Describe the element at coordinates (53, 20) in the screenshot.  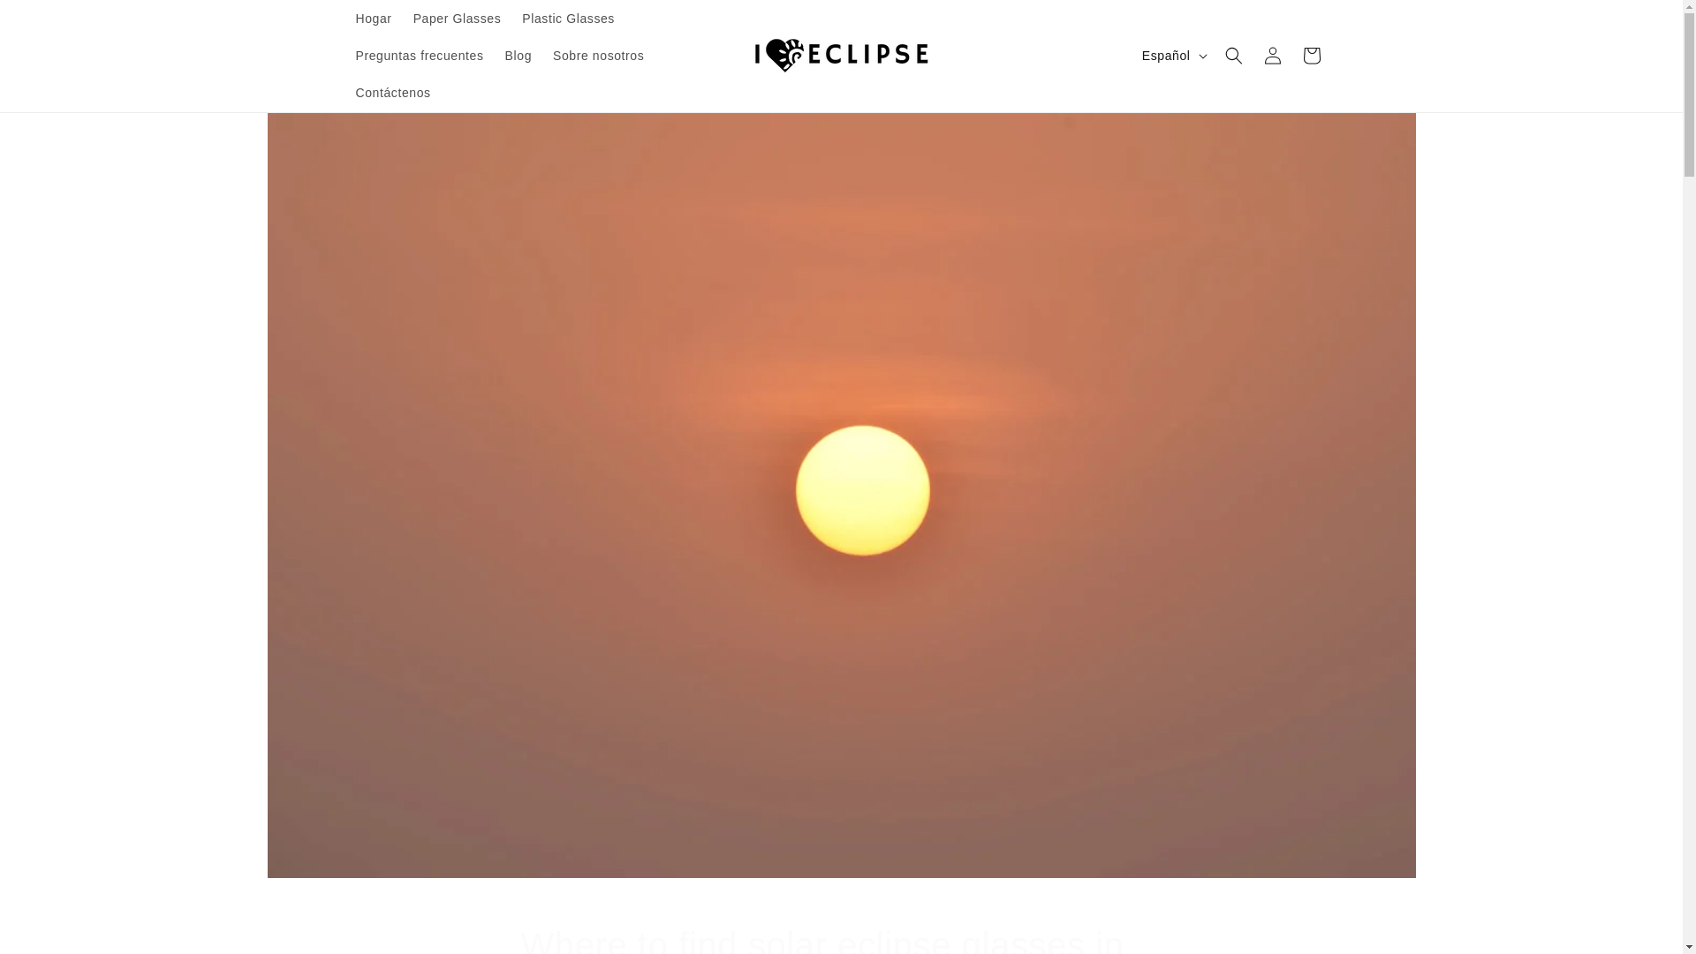
I see `Ir directamente al contenido` at that location.